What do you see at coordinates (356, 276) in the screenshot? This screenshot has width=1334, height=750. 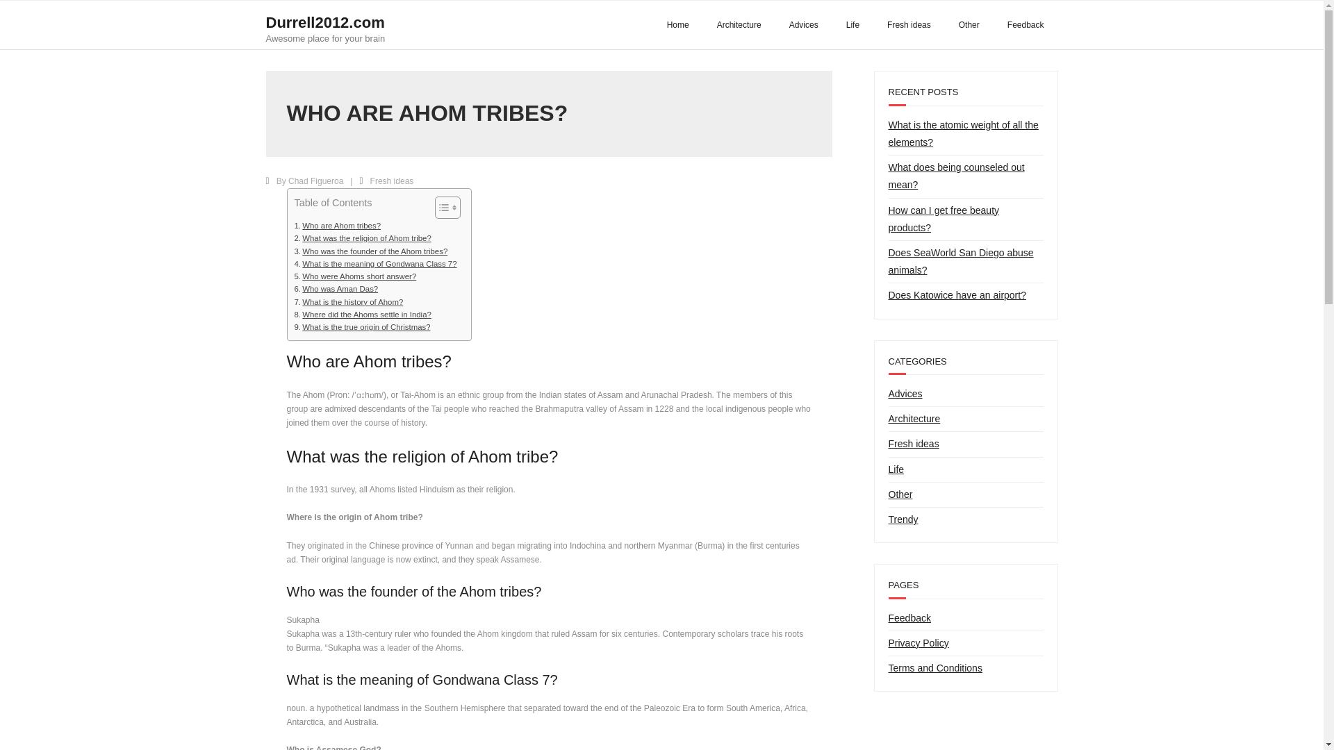 I see `Who were Ahoms short answer?` at bounding box center [356, 276].